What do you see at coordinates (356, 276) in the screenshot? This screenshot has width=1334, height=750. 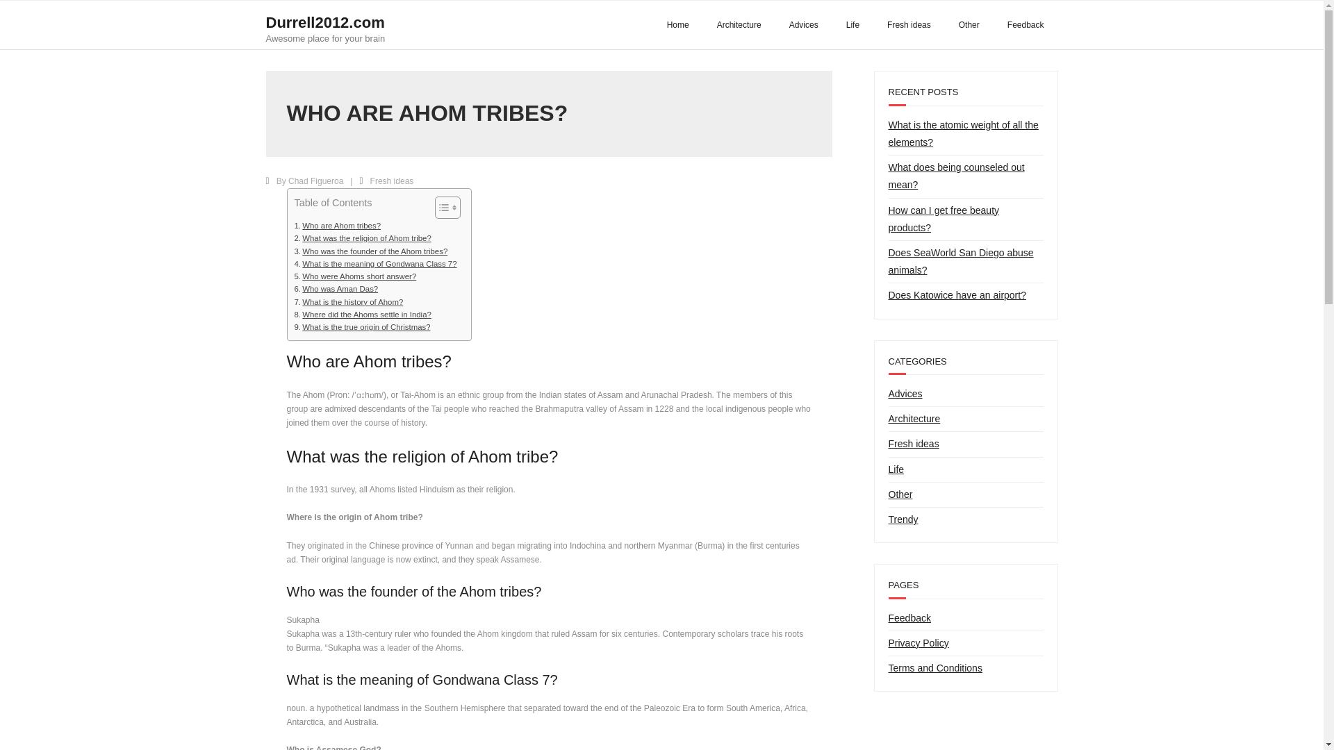 I see `Who were Ahoms short answer?` at bounding box center [356, 276].